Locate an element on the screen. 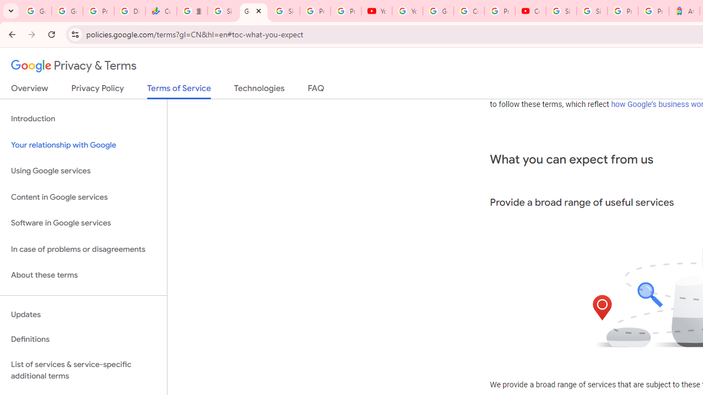  List of services & service-specific additional terms is located at coordinates (83, 370).